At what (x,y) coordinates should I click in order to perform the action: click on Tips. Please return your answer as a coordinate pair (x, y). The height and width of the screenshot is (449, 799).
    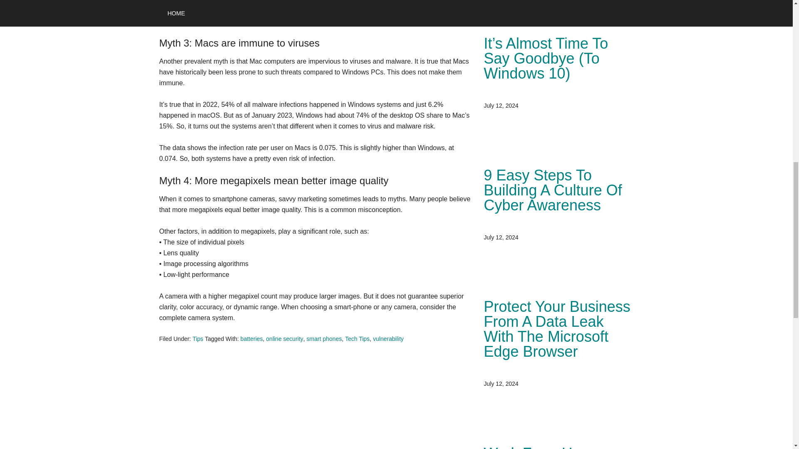
    Looking at the image, I should click on (198, 338).